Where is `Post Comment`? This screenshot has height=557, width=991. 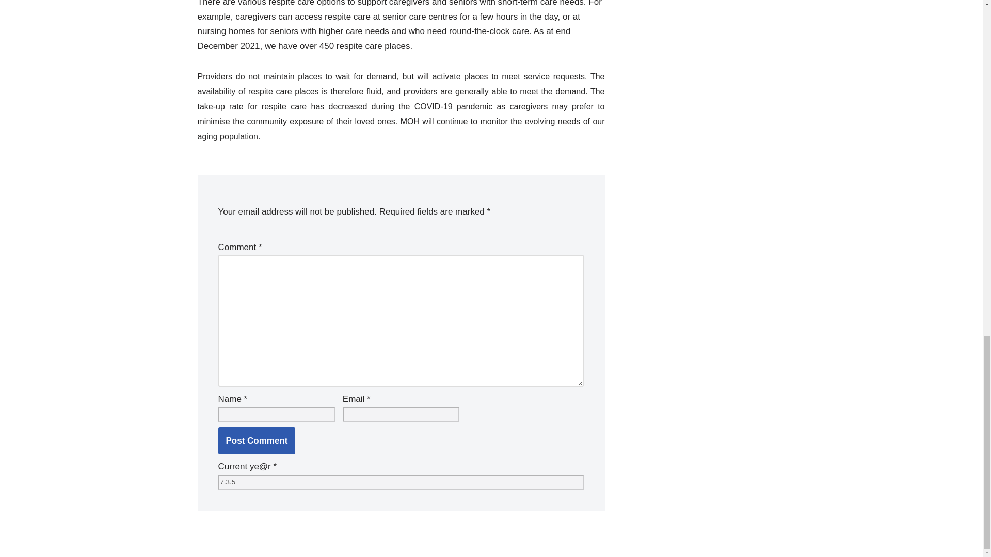 Post Comment is located at coordinates (257, 440).